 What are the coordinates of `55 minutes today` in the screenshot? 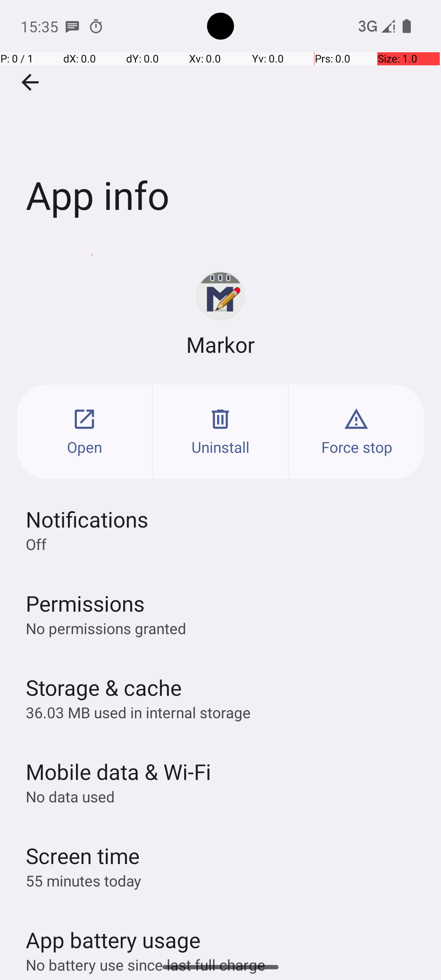 It's located at (84, 880).